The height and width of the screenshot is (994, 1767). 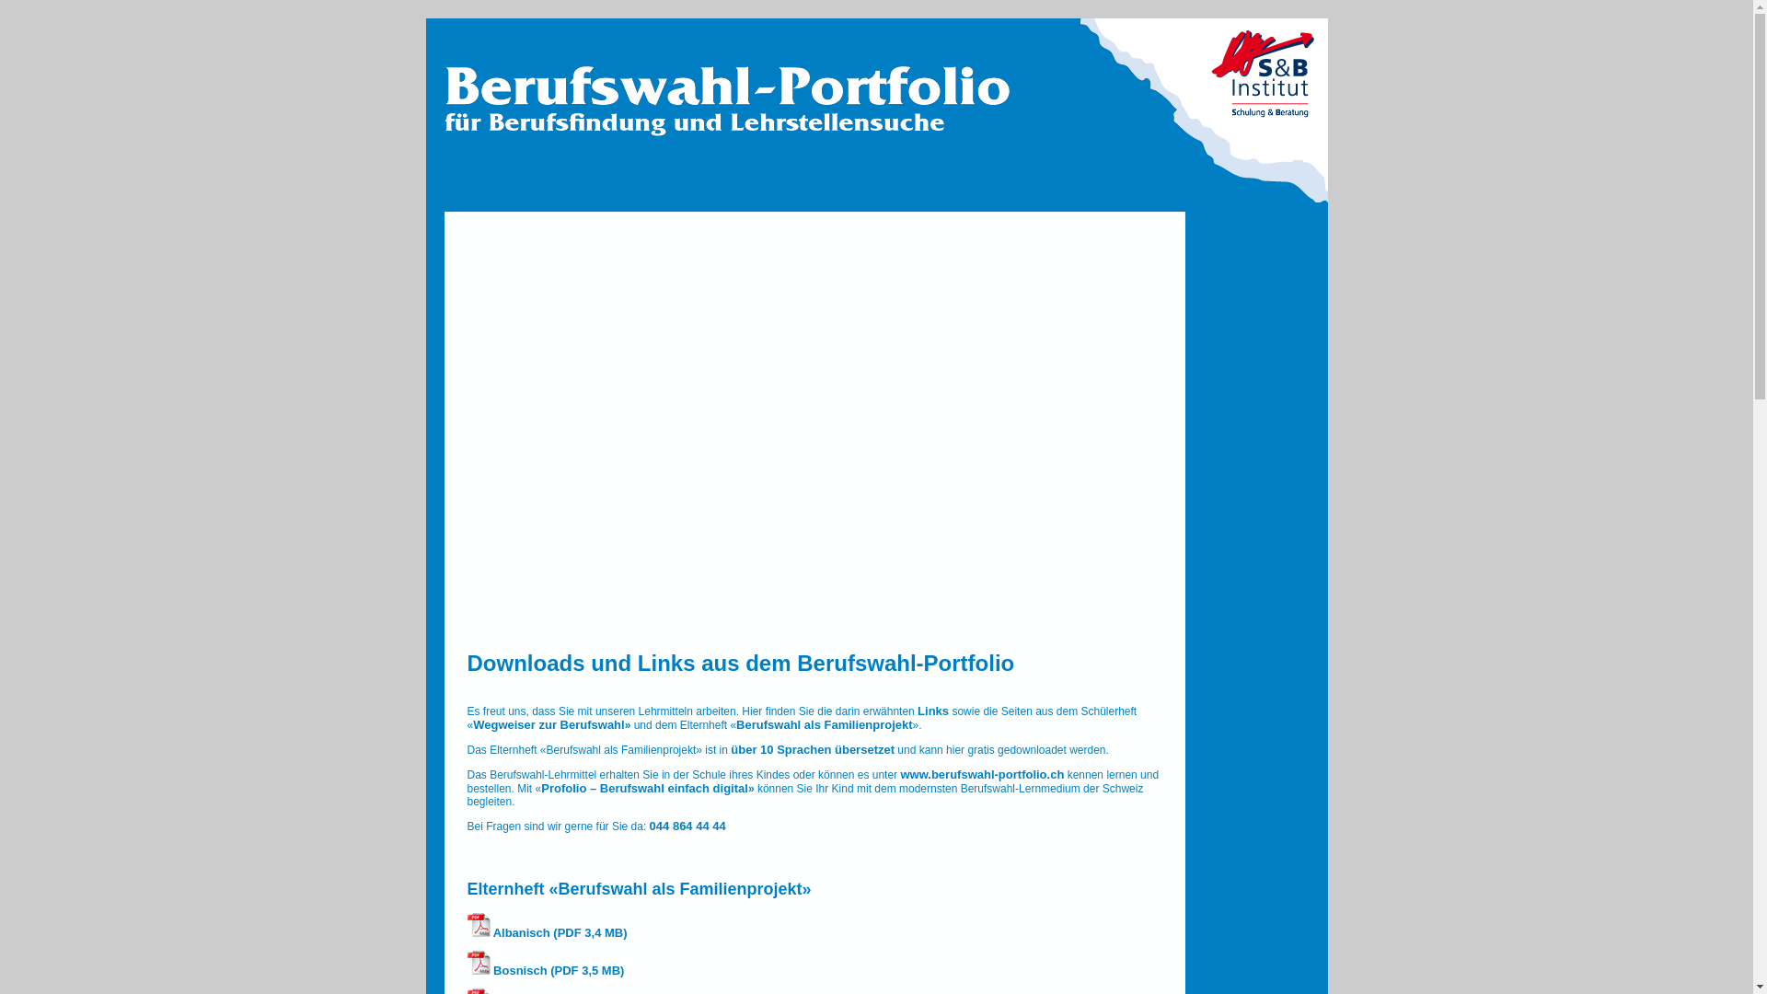 What do you see at coordinates (799, 422) in the screenshot?
I see `YouTube video player` at bounding box center [799, 422].